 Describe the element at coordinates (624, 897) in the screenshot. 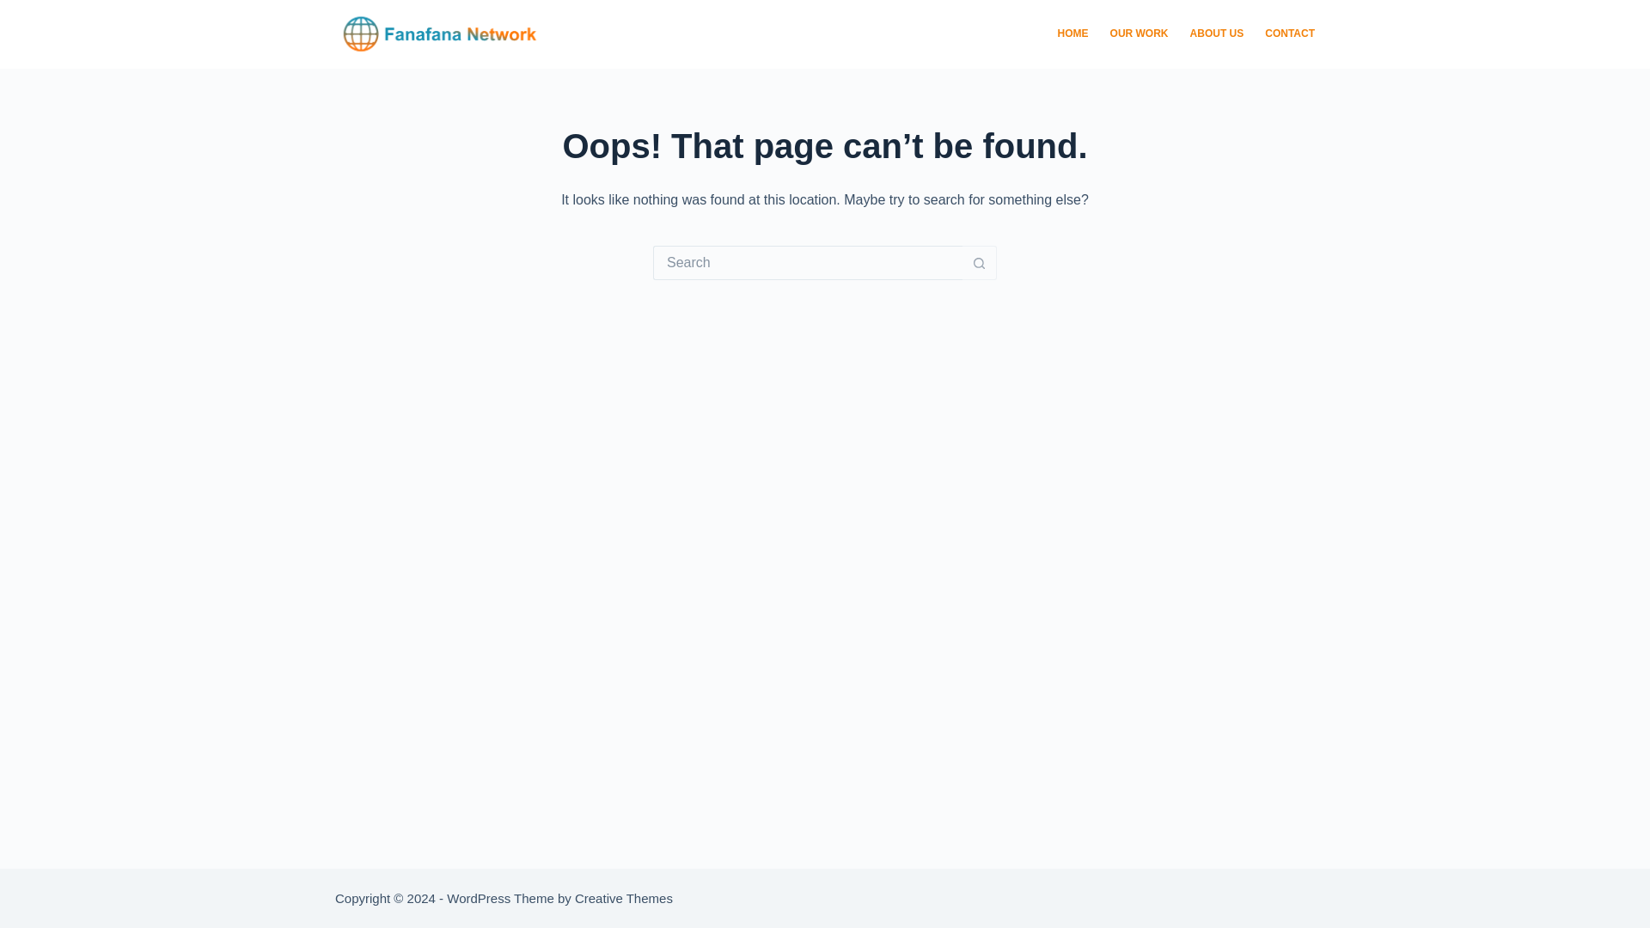

I see `Creative Themes` at that location.